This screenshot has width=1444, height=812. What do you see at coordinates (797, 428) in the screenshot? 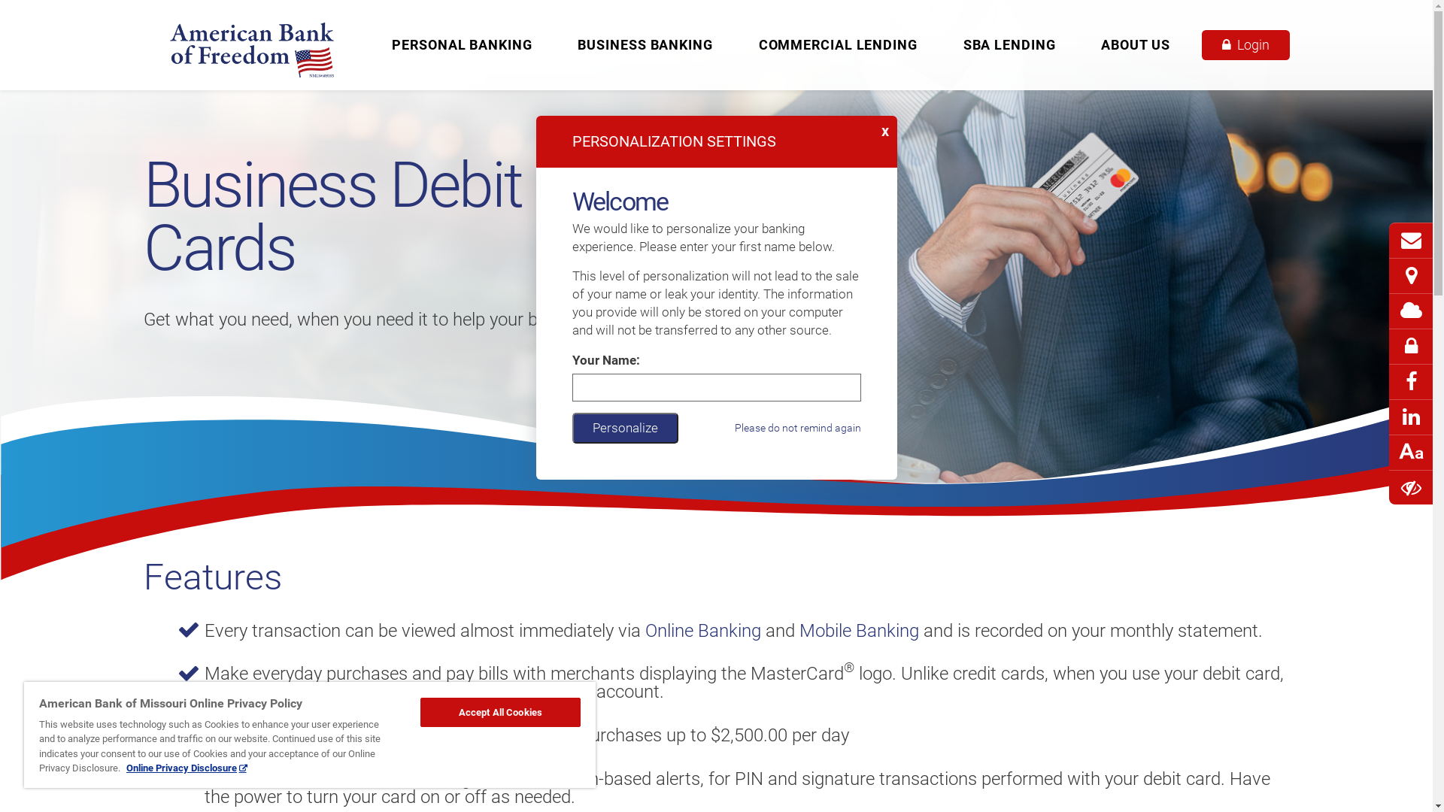
I see `Please do not remind again` at bounding box center [797, 428].